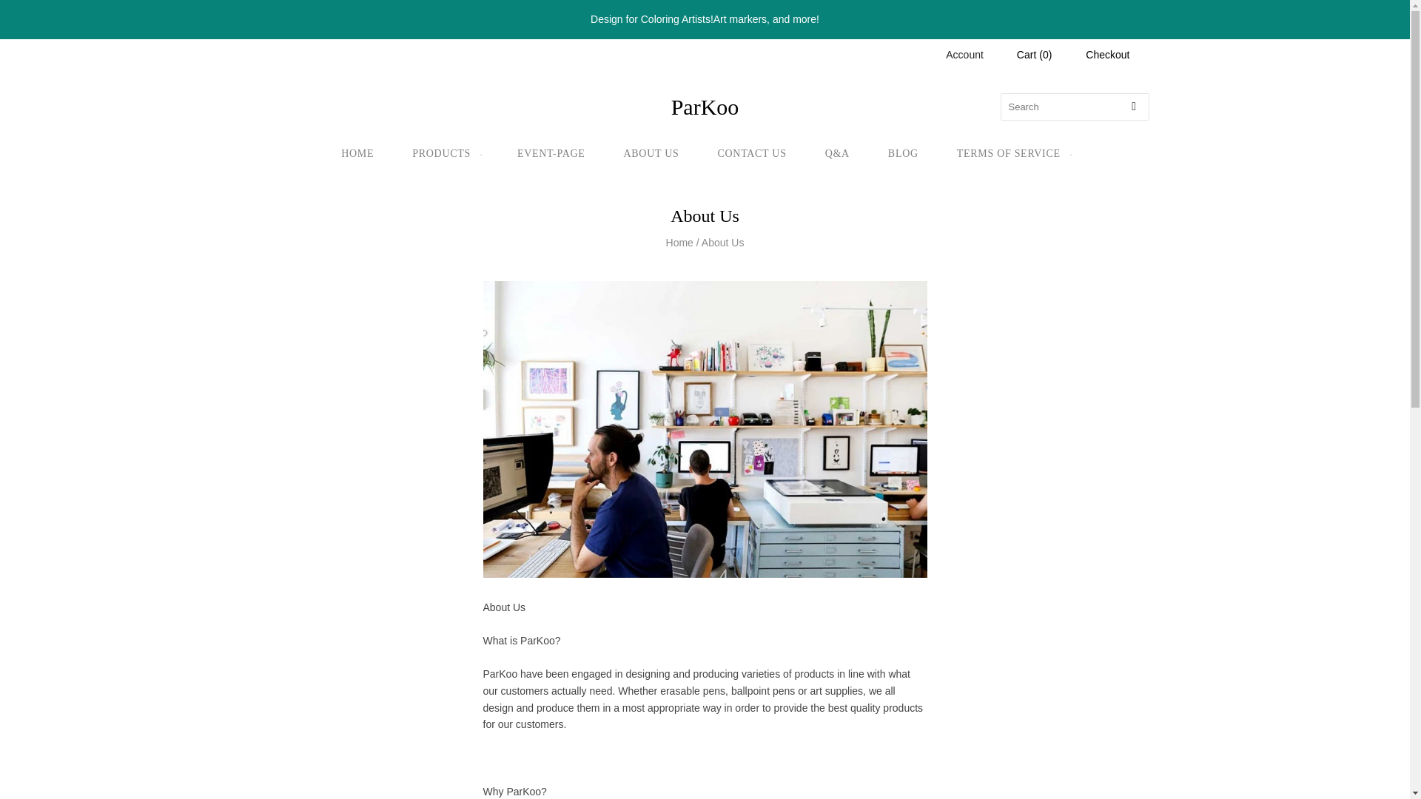 The width and height of the screenshot is (1421, 799). Describe the element at coordinates (651, 154) in the screenshot. I see `ABOUT US` at that location.